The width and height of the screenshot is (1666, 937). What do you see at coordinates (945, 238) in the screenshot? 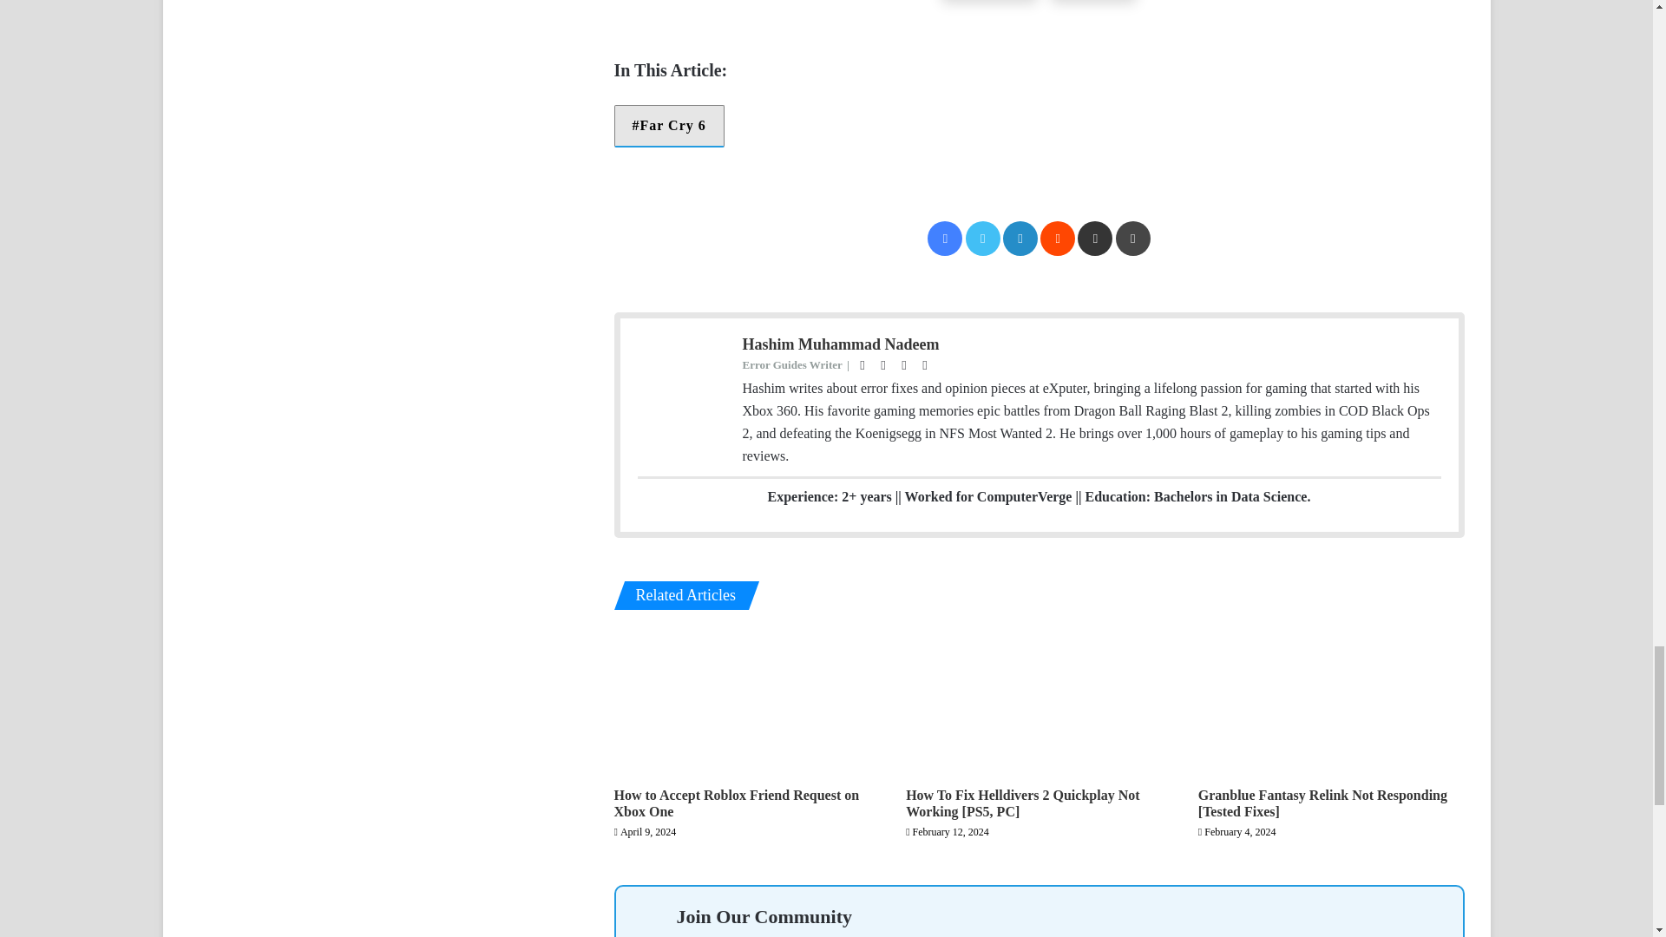
I see `Facebook` at bounding box center [945, 238].